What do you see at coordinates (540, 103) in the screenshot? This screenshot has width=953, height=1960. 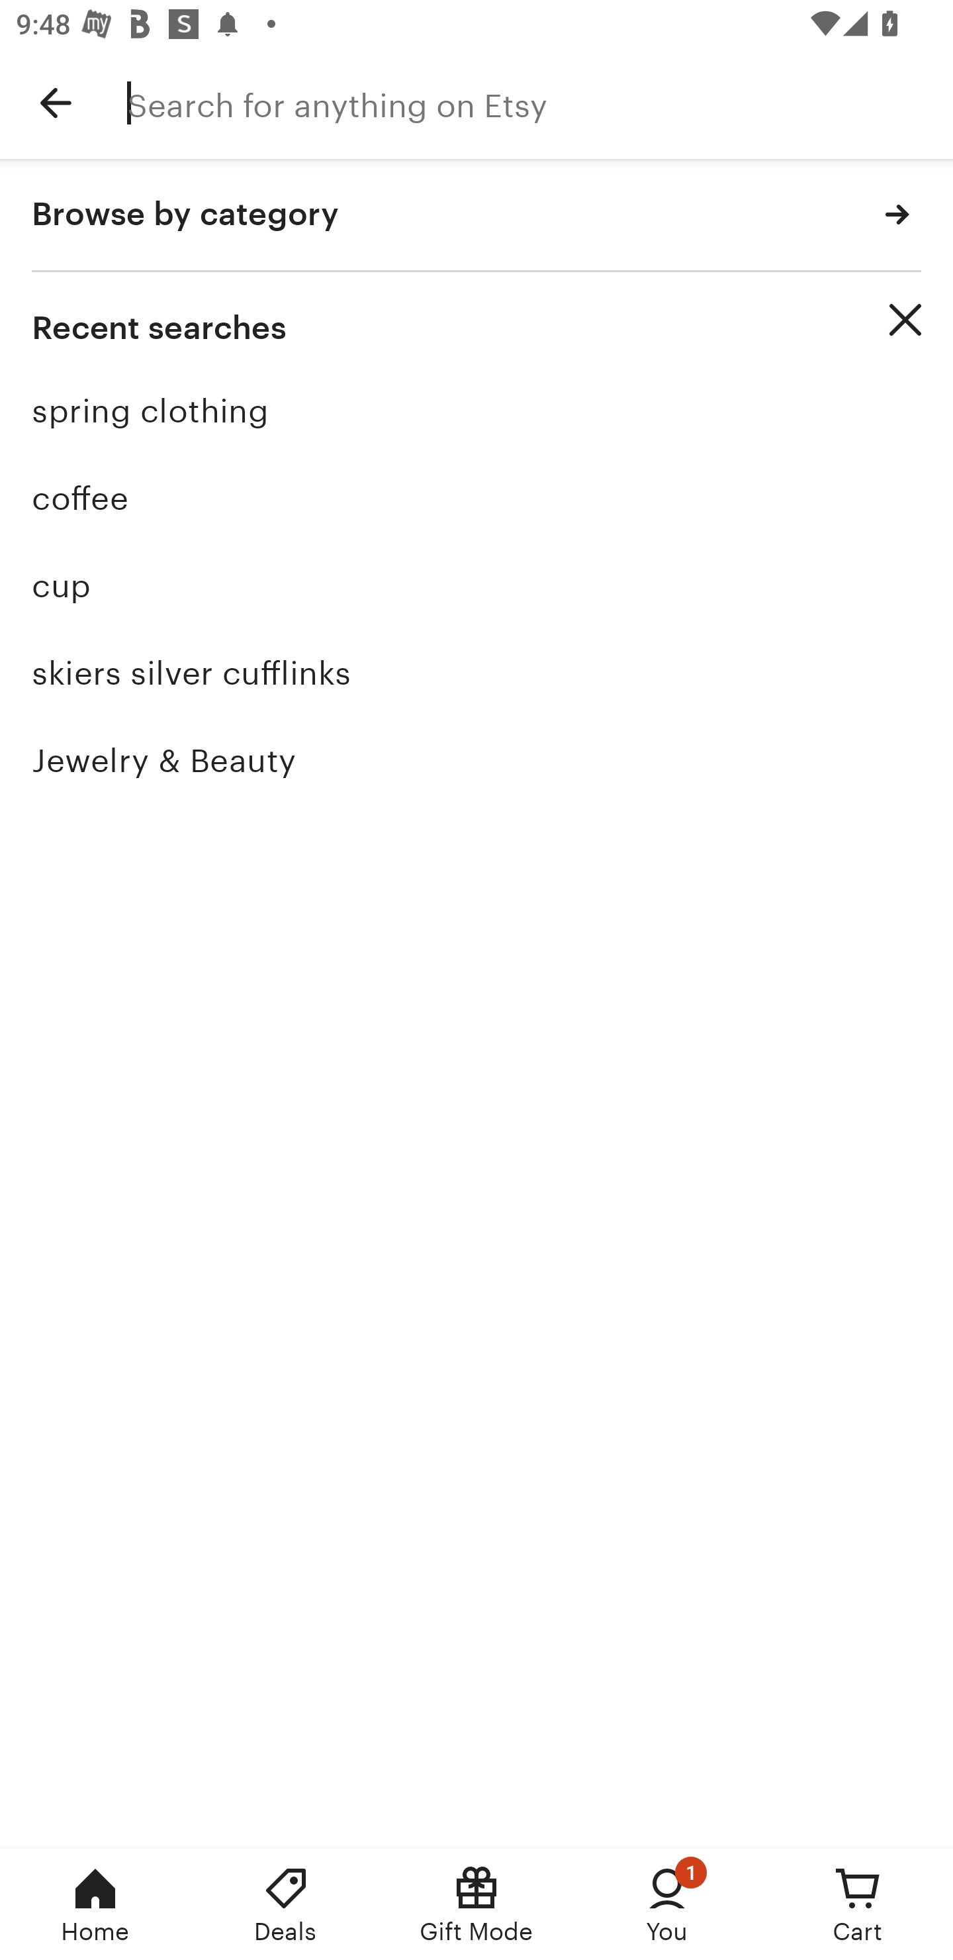 I see `Search for anything on Etsy` at bounding box center [540, 103].